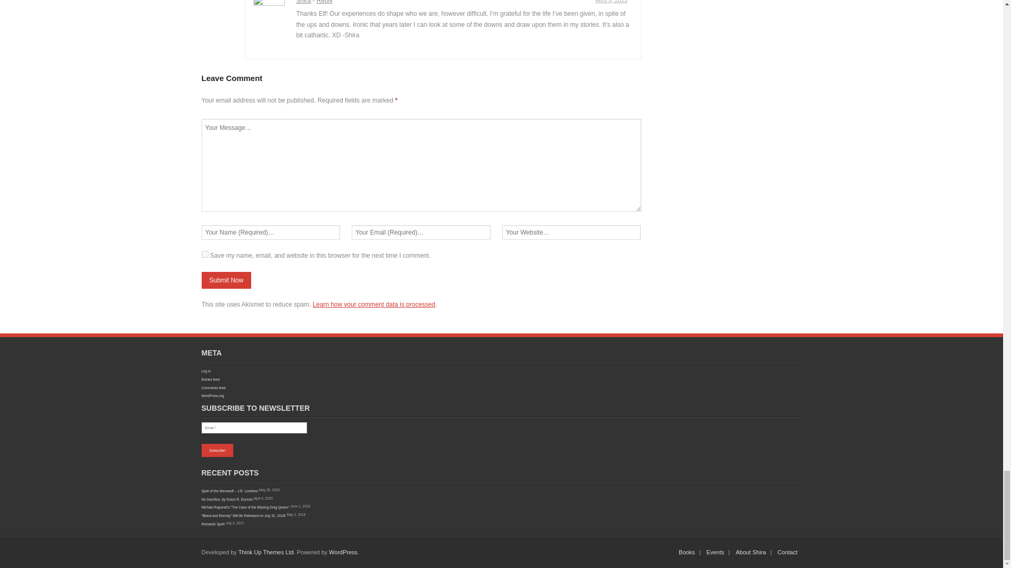 This screenshot has height=568, width=1011. I want to click on Submit Now, so click(226, 280).